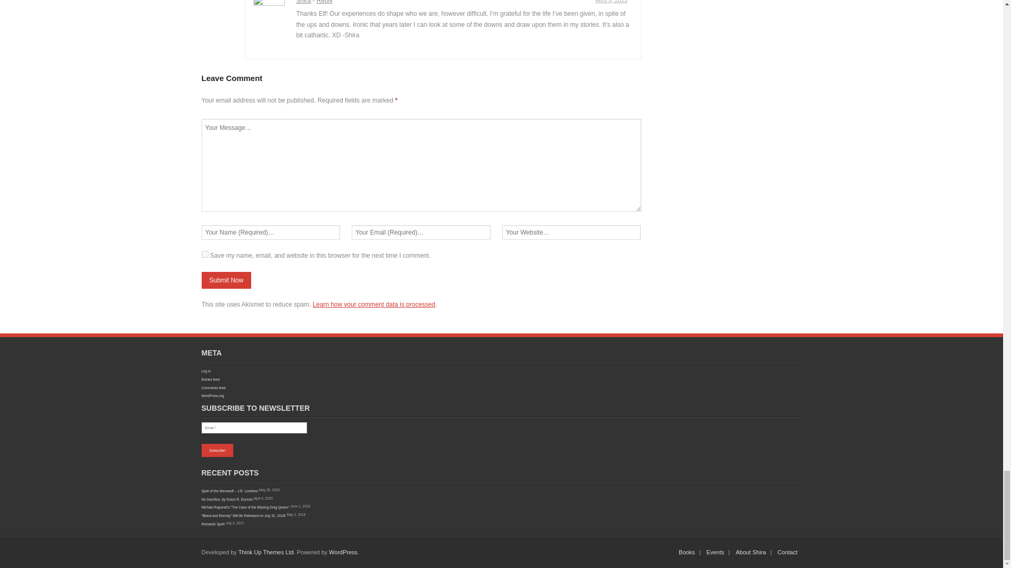 This screenshot has height=568, width=1011. I want to click on Submit Now, so click(226, 280).